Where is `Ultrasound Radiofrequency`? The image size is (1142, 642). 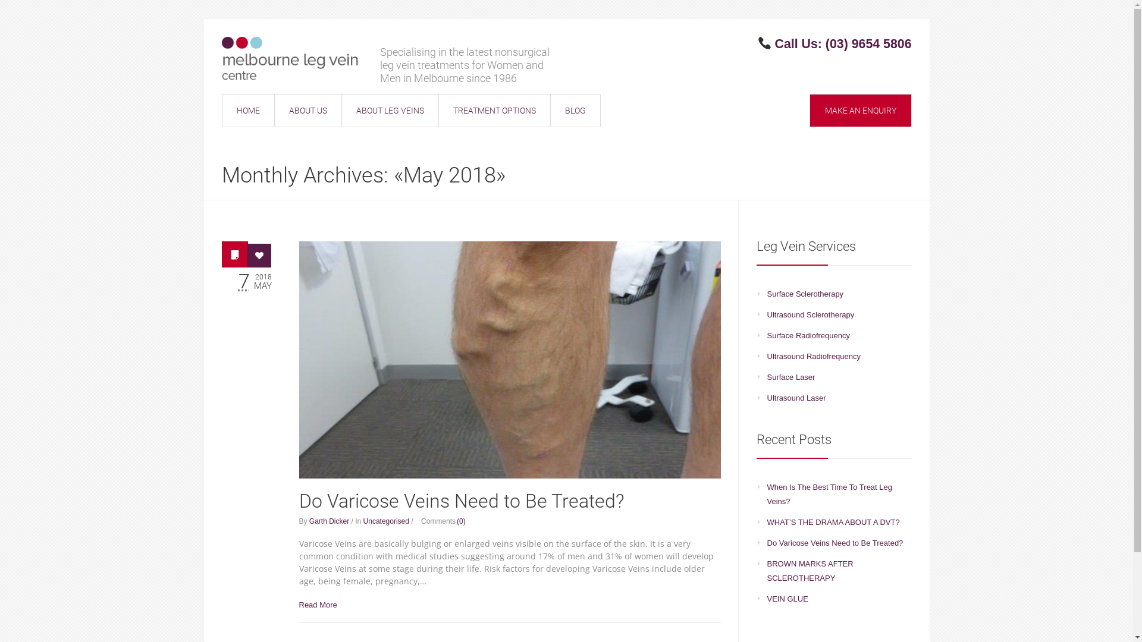
Ultrasound Radiofrequency is located at coordinates (814, 357).